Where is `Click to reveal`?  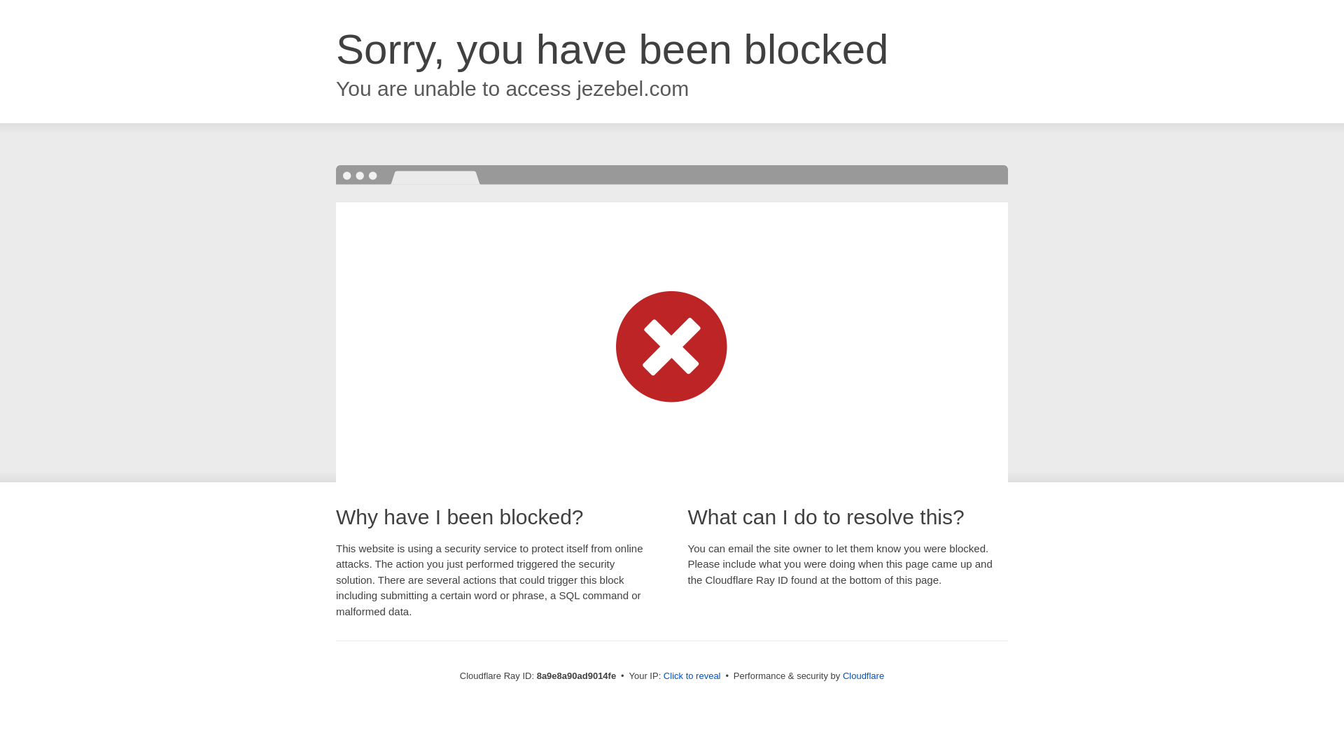 Click to reveal is located at coordinates (692, 676).